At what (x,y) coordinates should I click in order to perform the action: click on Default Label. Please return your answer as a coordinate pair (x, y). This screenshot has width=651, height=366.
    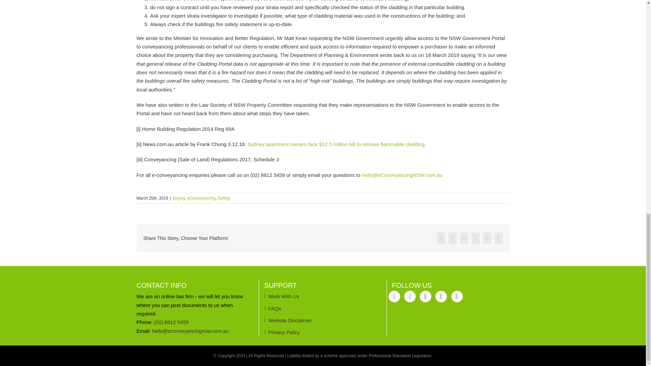
    Looking at the image, I should click on (441, 296).